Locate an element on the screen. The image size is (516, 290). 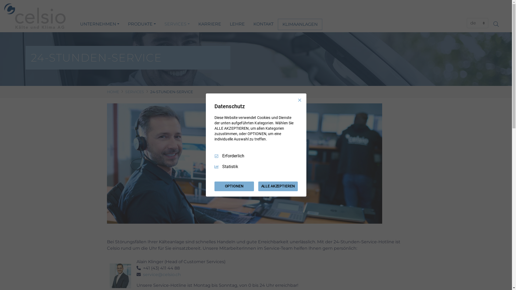
OPTIONEN is located at coordinates (234, 186).